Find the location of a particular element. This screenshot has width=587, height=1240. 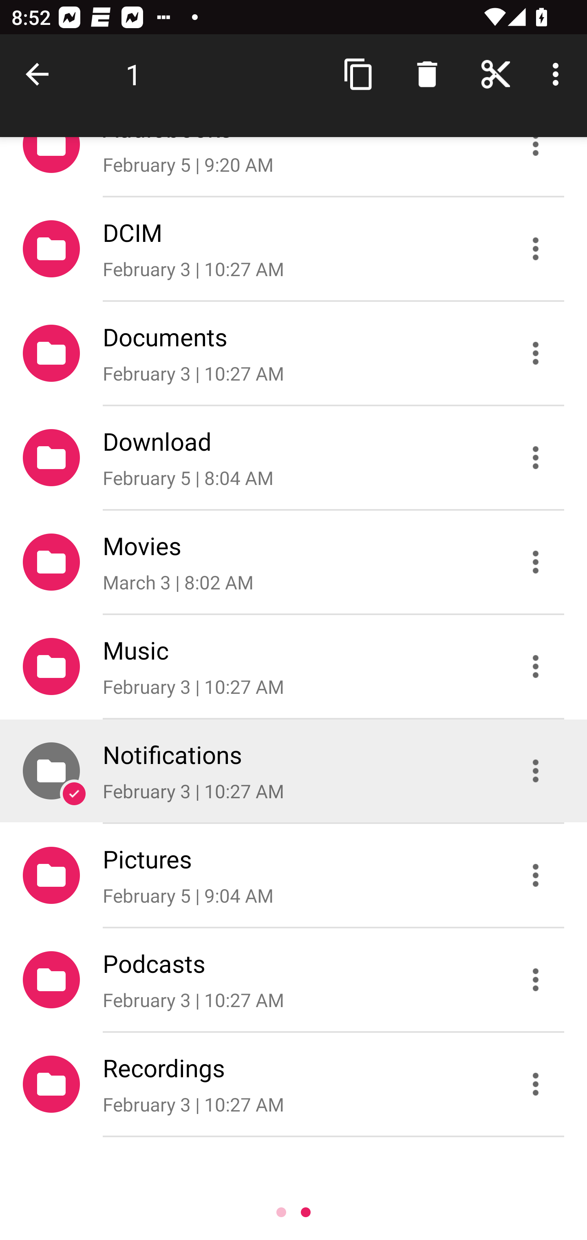

DCIM February 3 | 10:27 AM is located at coordinates (293, 248).